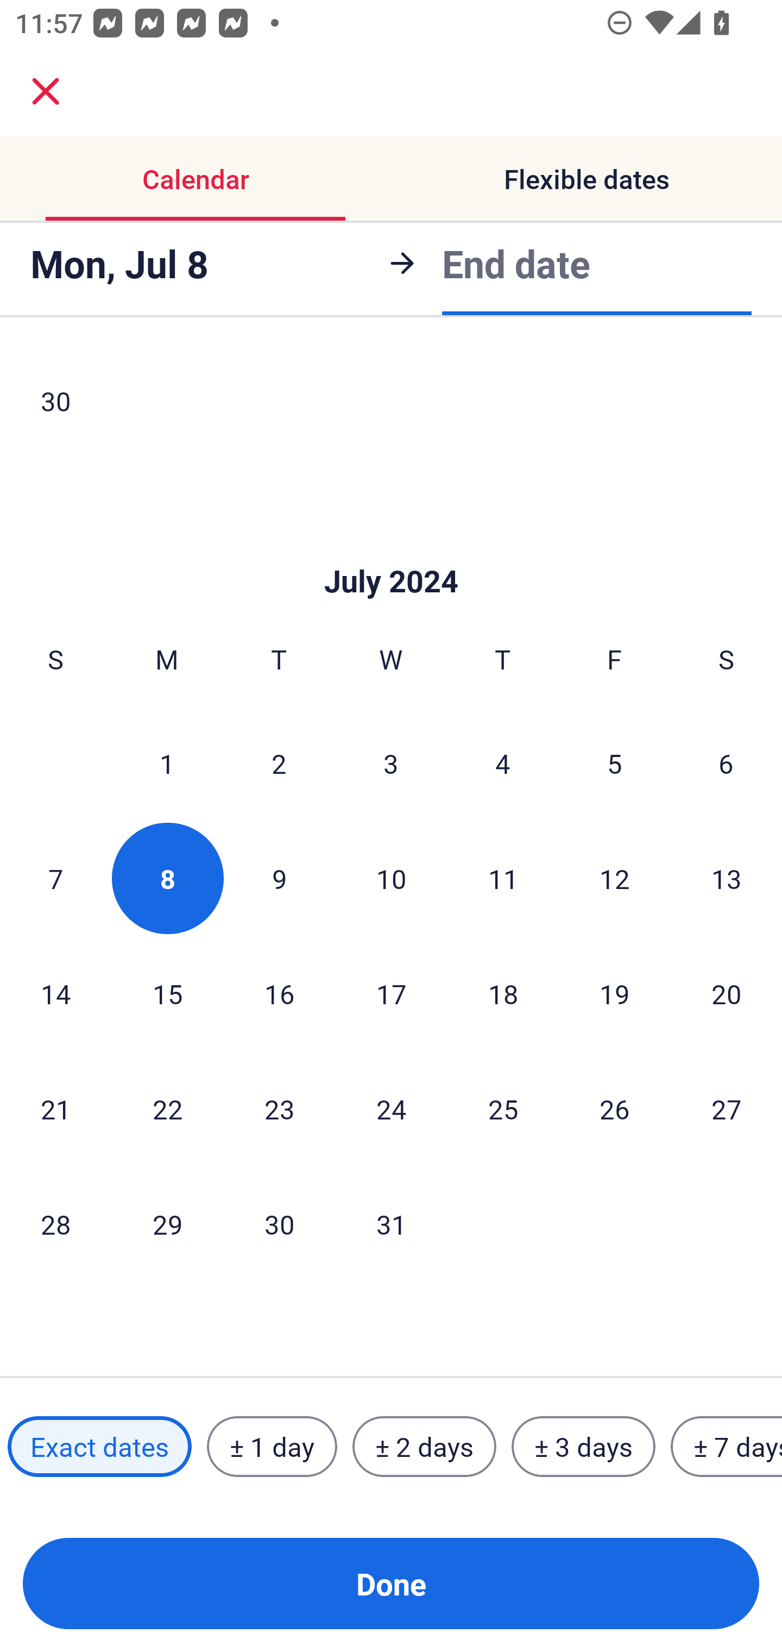 The height and width of the screenshot is (1652, 782). Describe the element at coordinates (279, 1109) in the screenshot. I see `23 Tuesday, July 23, 2024` at that location.